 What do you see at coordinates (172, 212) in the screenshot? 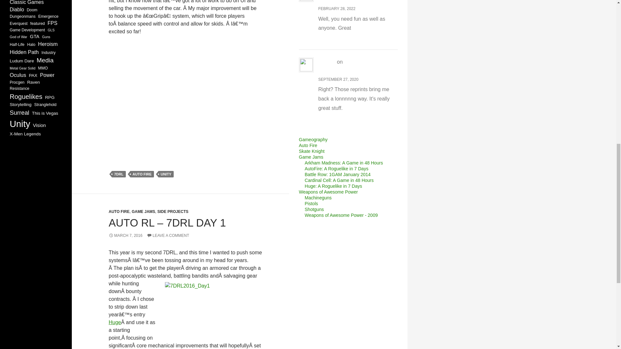
I see `SIDE PROJECTS` at bounding box center [172, 212].